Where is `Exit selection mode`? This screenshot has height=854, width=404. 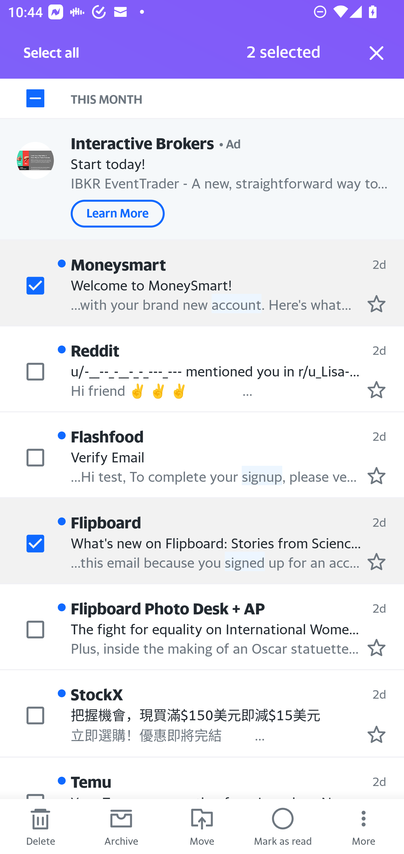
Exit selection mode is located at coordinates (377, 53).